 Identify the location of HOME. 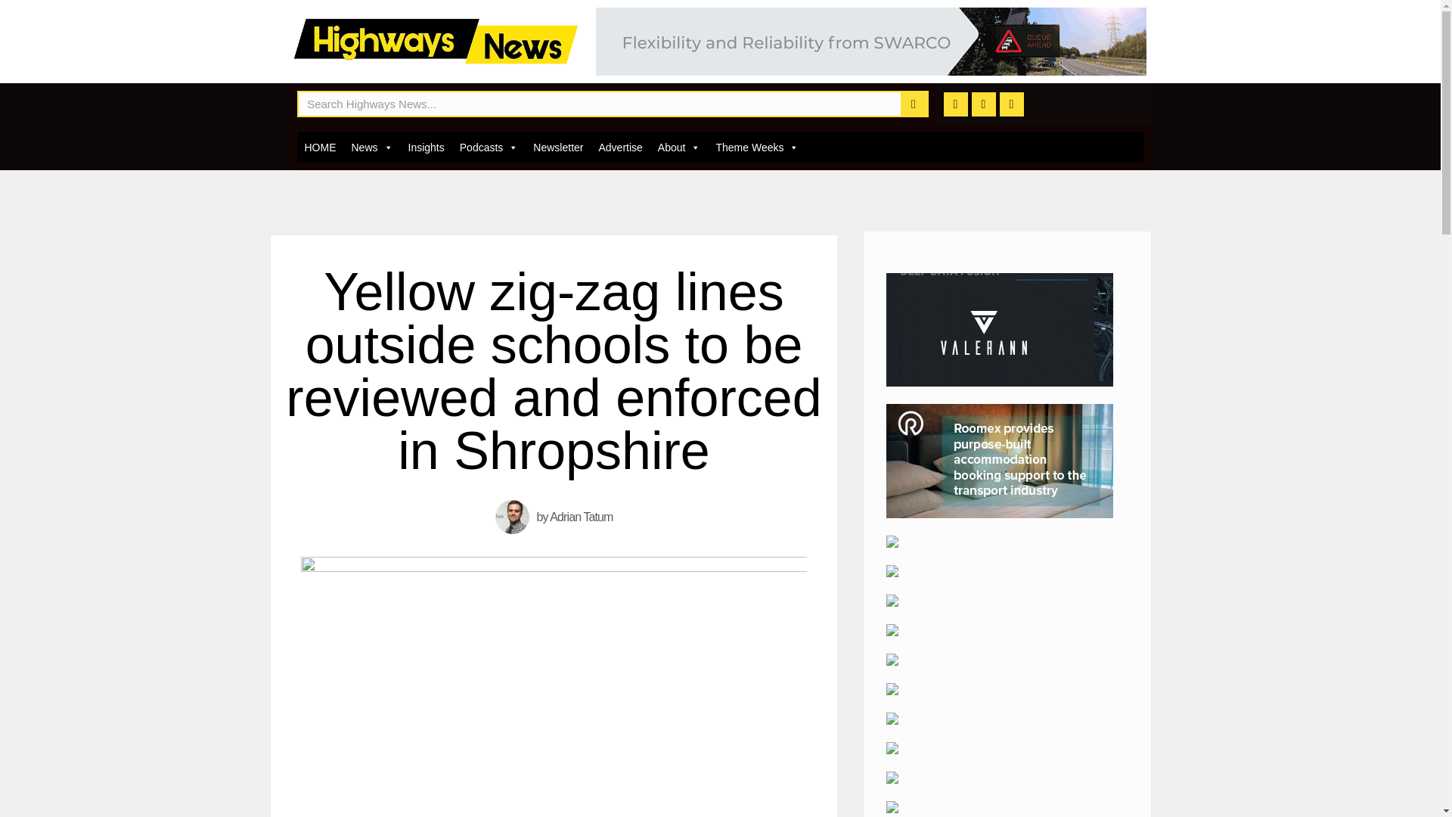
(319, 147).